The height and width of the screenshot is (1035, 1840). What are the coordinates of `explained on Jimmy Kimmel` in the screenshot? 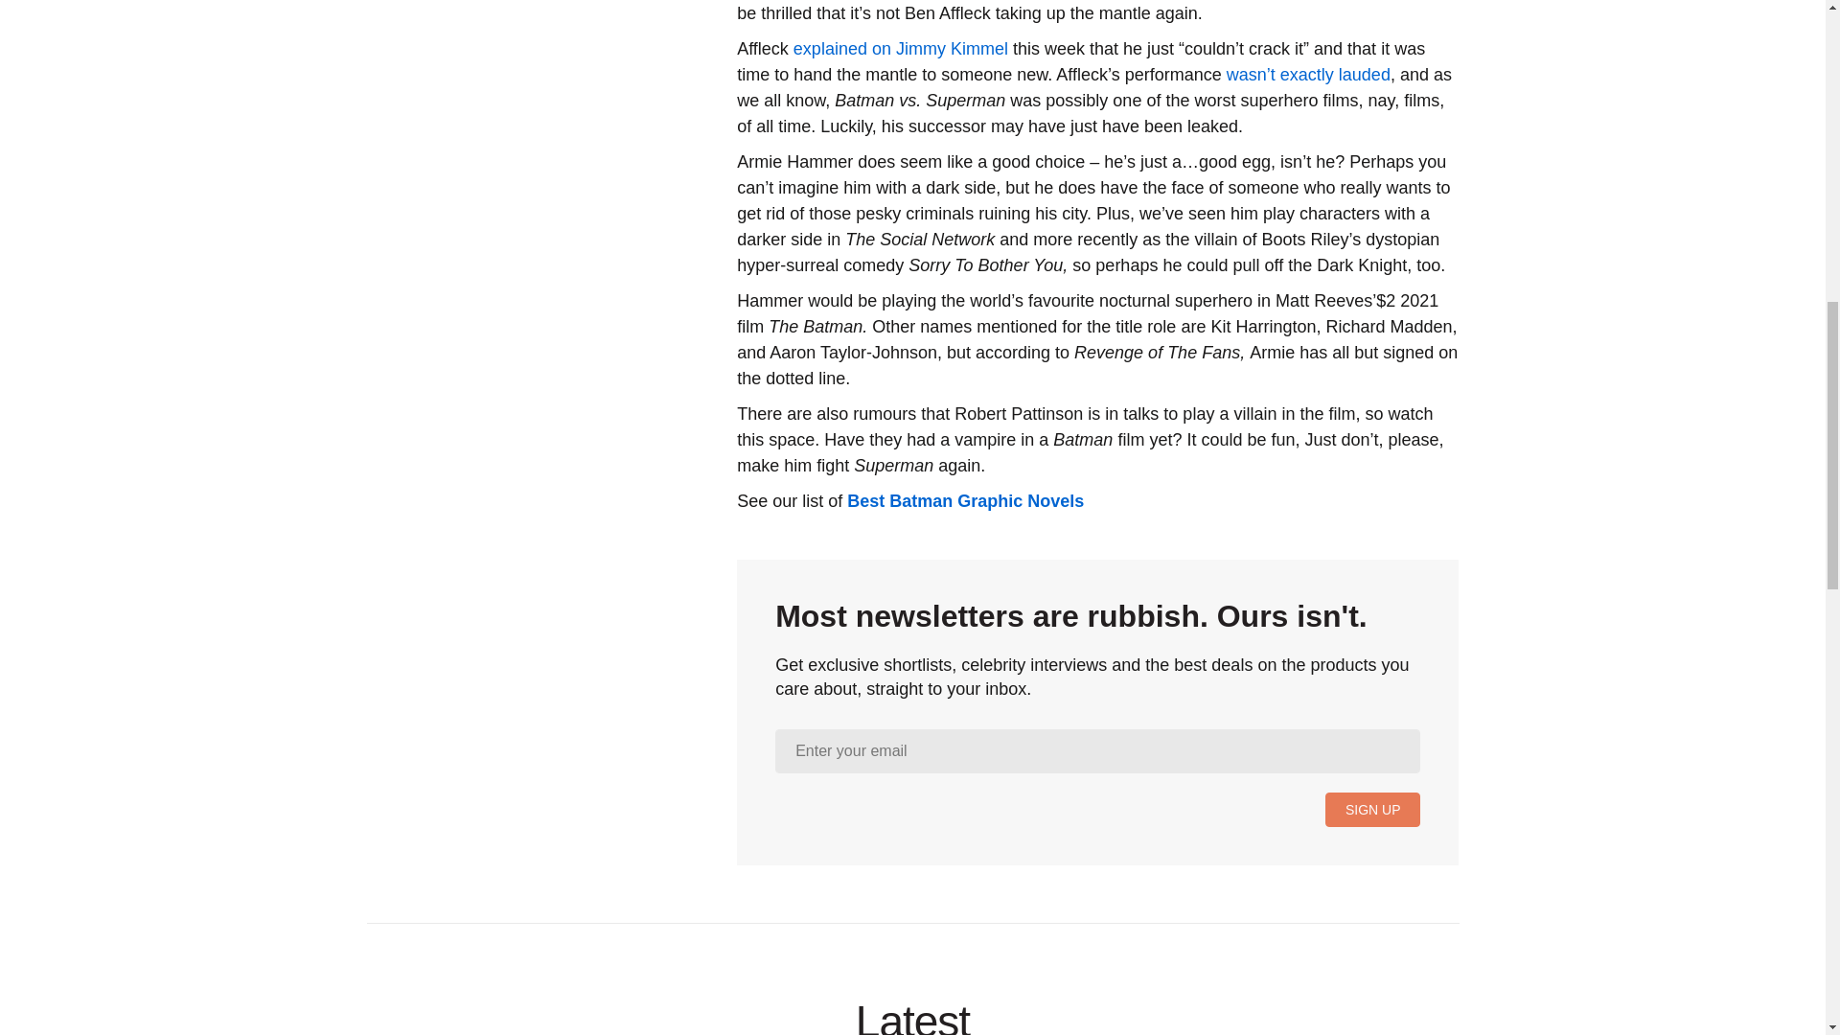 It's located at (901, 48).